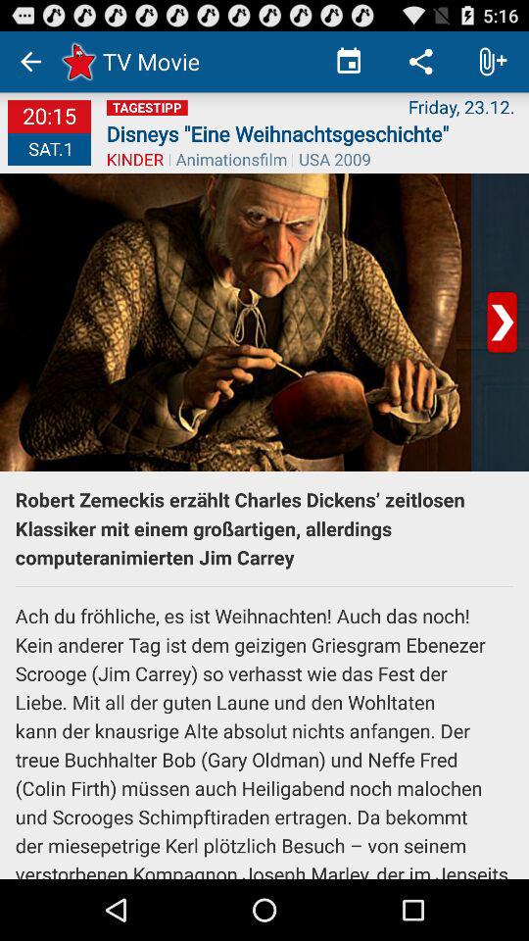 The image size is (529, 941). Describe the element at coordinates (349, 61) in the screenshot. I see `select the app next to tv movie item` at that location.